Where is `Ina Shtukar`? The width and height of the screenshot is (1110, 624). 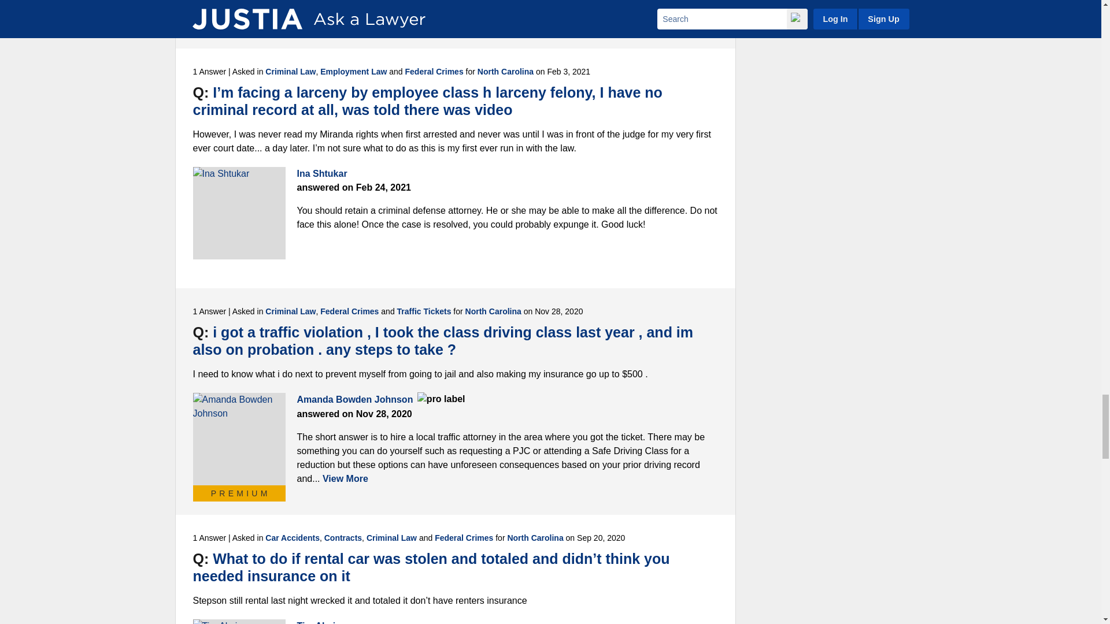
Ina Shtukar is located at coordinates (239, 213).